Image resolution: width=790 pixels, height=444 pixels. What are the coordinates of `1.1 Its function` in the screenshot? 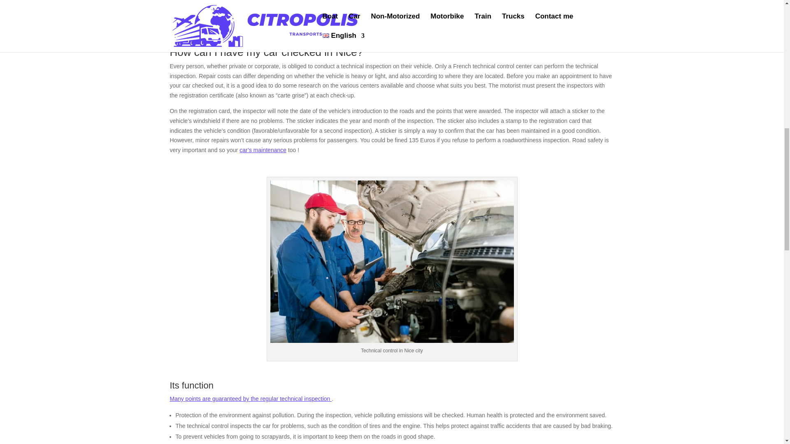 It's located at (220, 1).